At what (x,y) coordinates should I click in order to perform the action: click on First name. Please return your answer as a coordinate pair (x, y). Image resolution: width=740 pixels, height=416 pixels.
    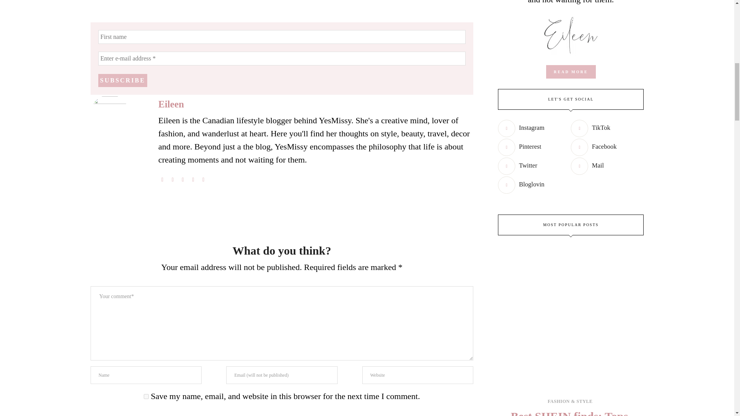
    Looking at the image, I should click on (281, 37).